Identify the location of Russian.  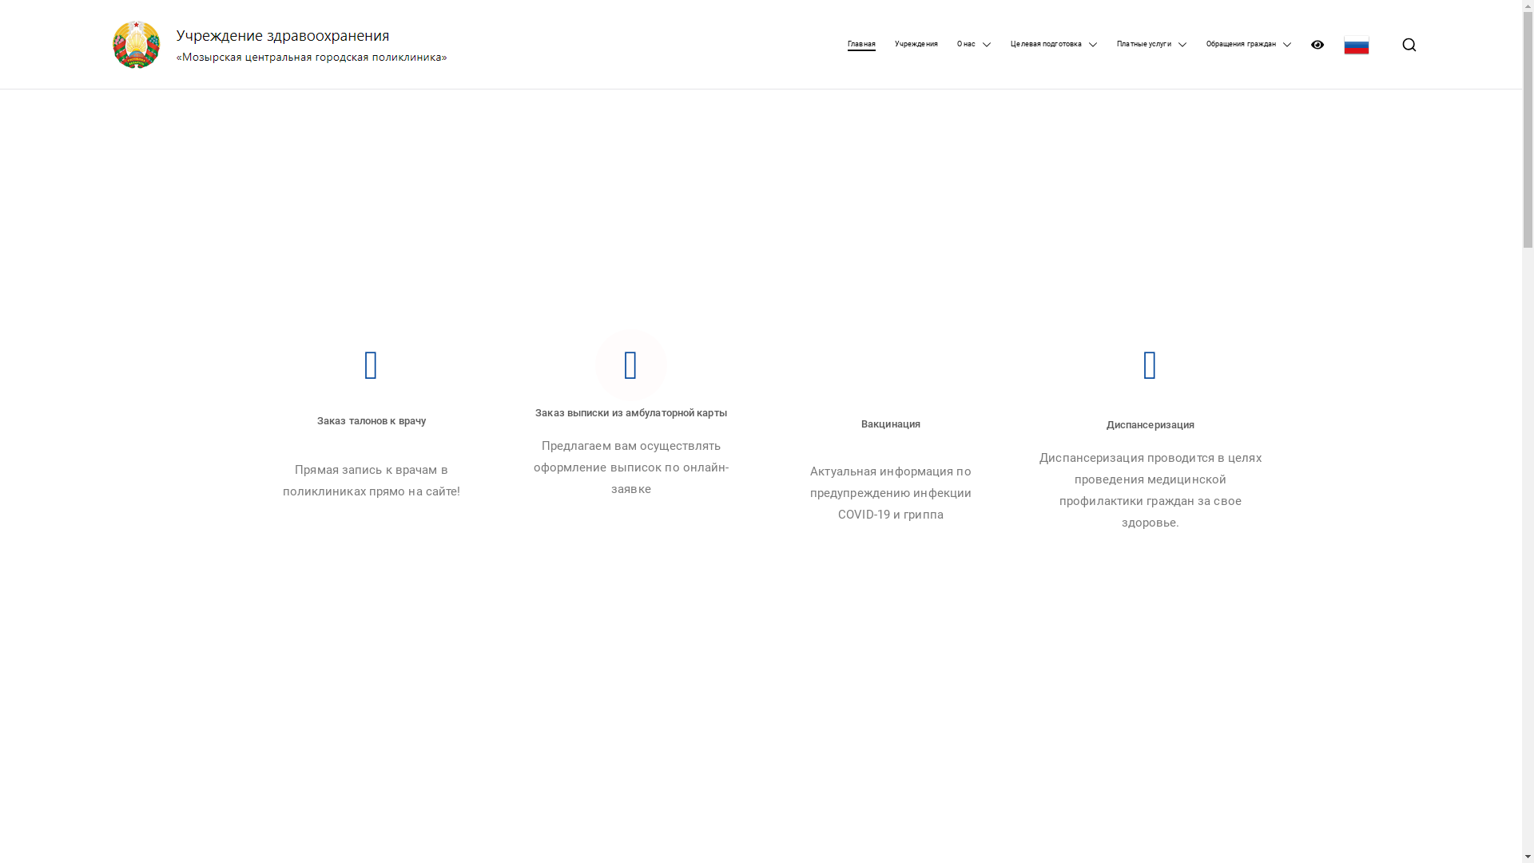
(1357, 45).